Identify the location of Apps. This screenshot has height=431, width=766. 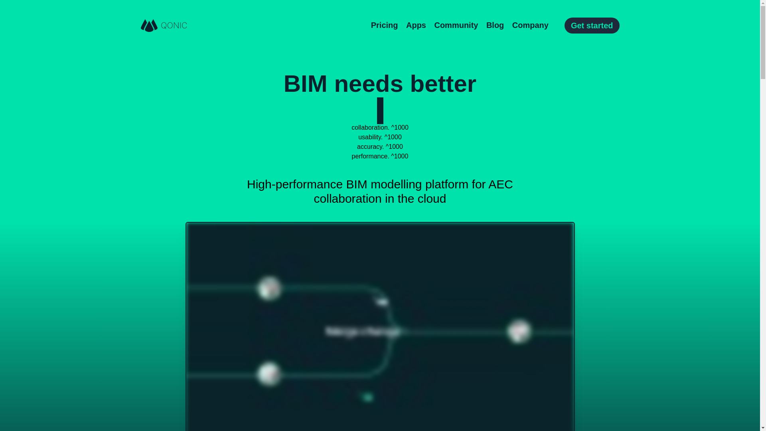
(416, 26).